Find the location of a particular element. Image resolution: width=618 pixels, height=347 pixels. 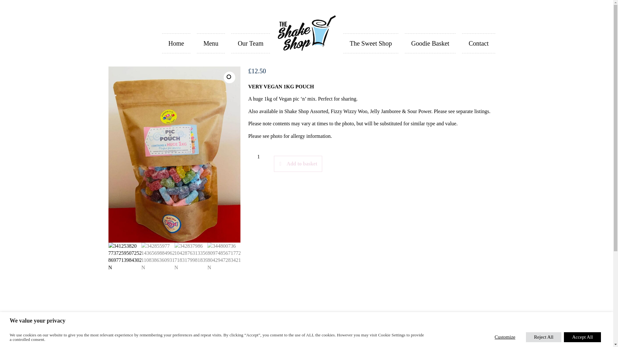

Home is located at coordinates (176, 43).